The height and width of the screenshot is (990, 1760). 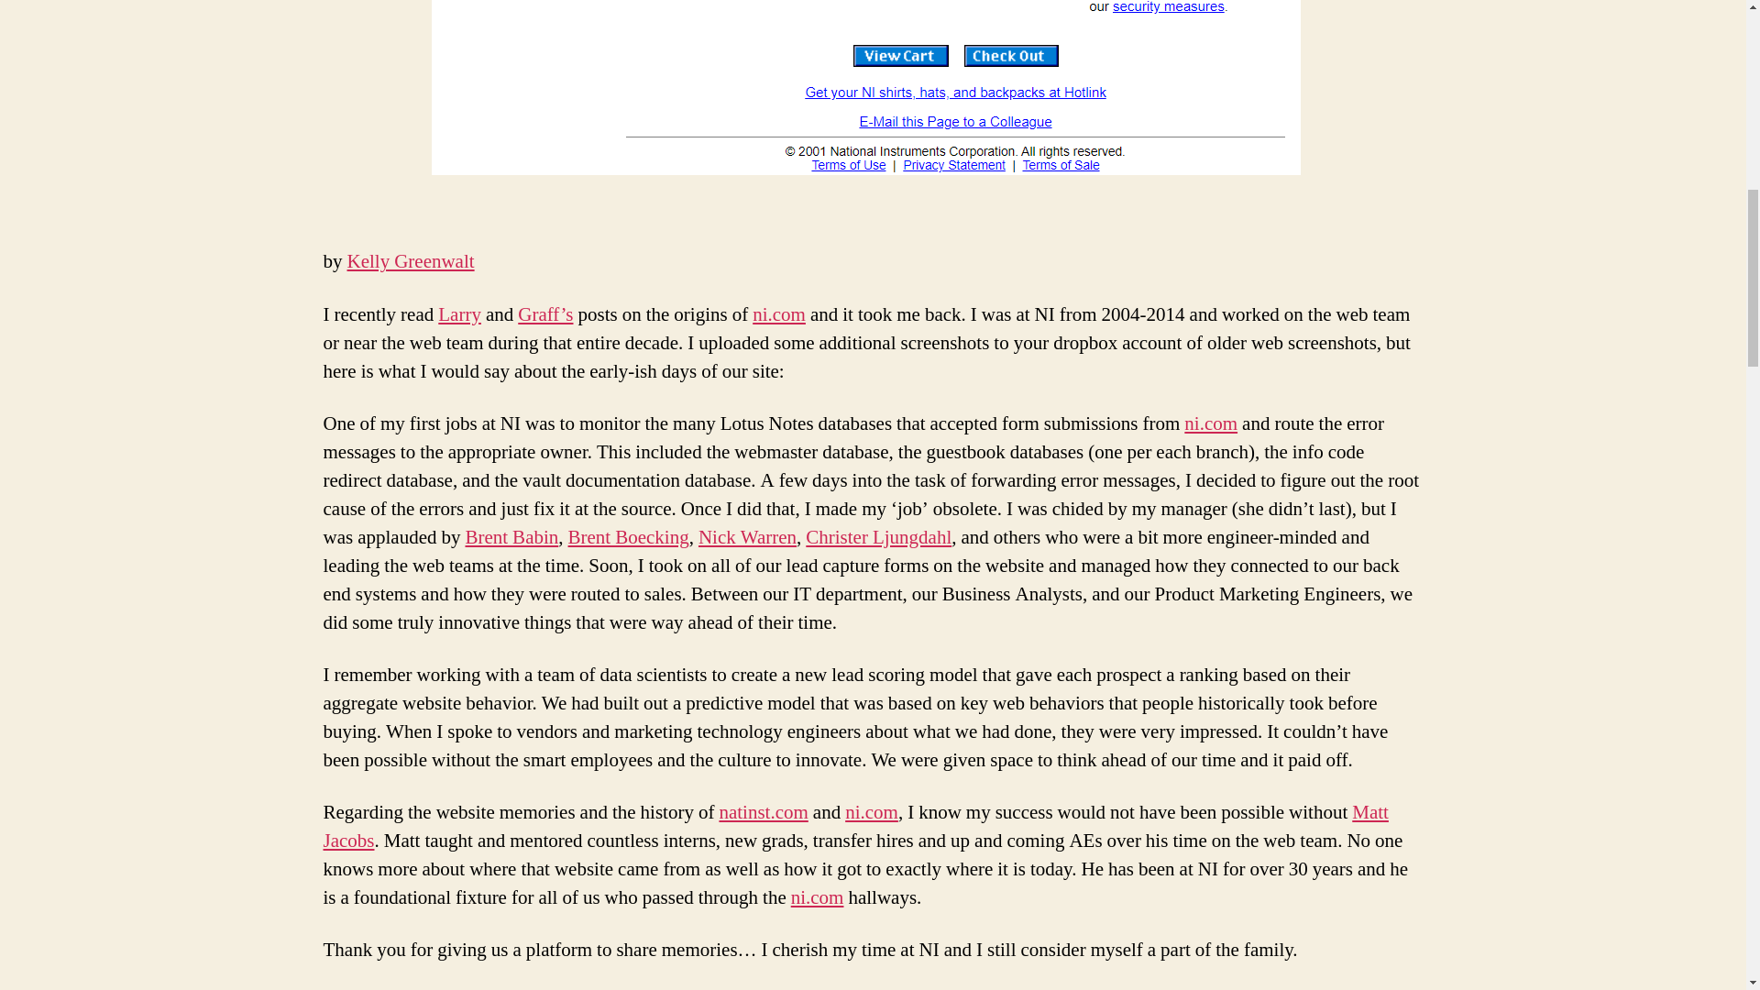 What do you see at coordinates (459, 315) in the screenshot?
I see `Larry` at bounding box center [459, 315].